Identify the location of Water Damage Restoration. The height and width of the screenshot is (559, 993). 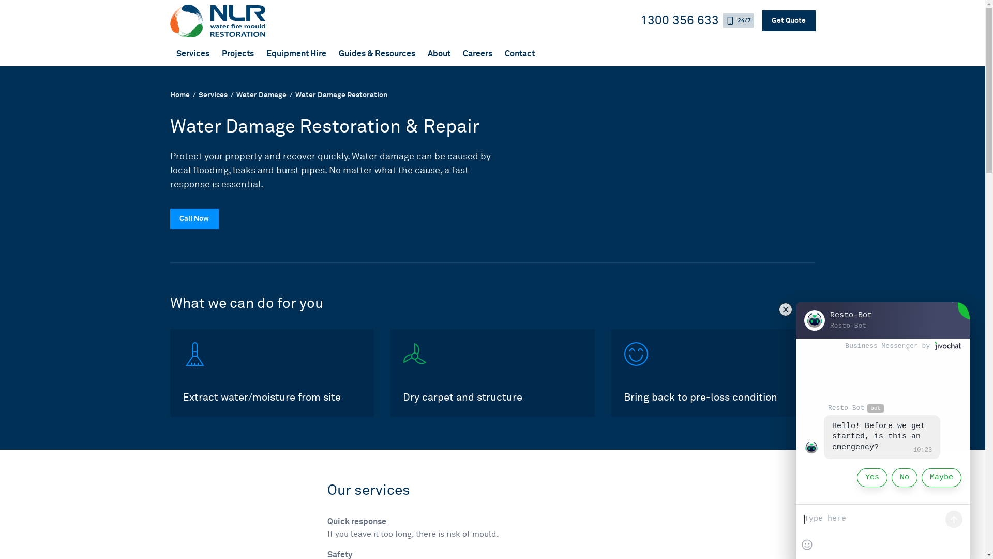
(341, 96).